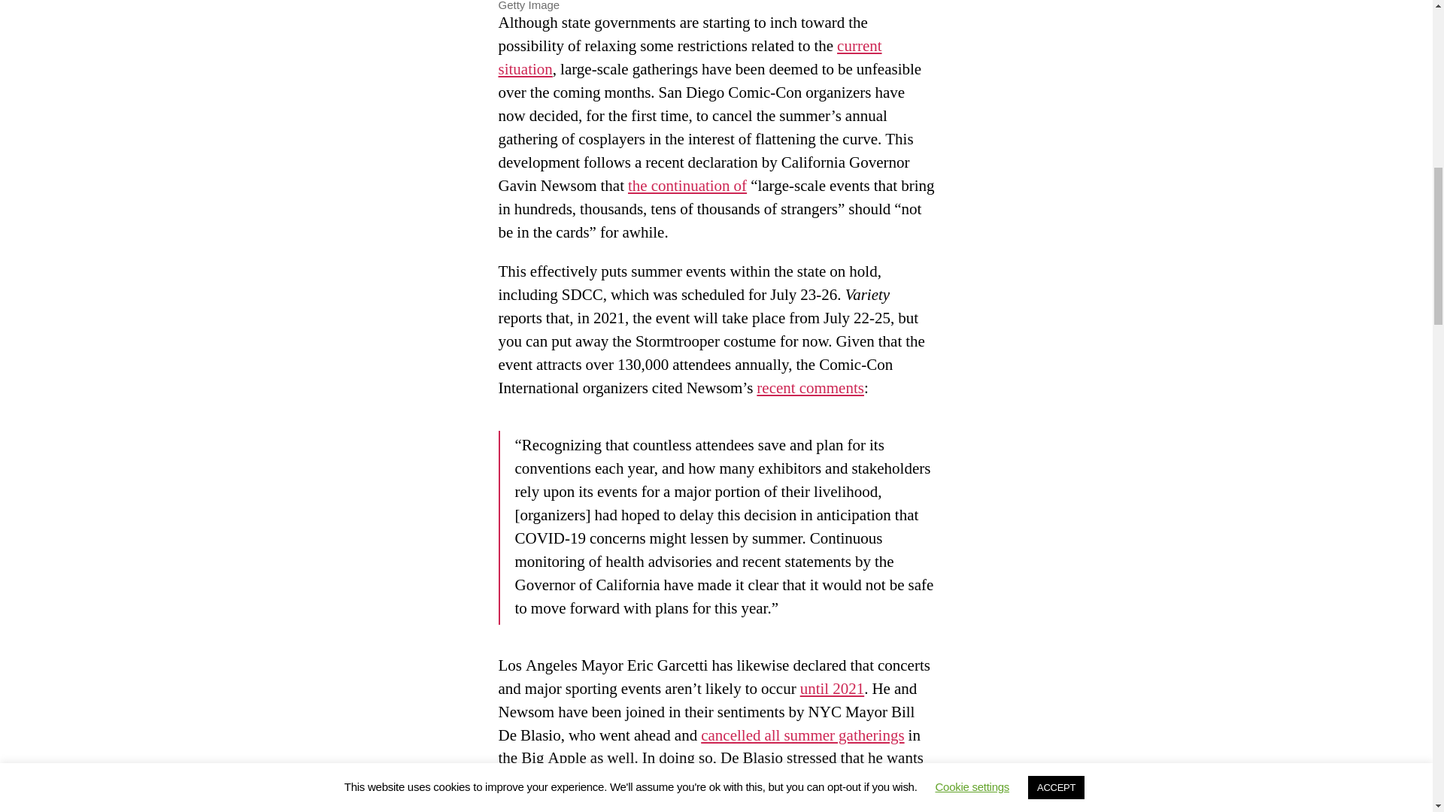  I want to click on recent comments, so click(810, 388).